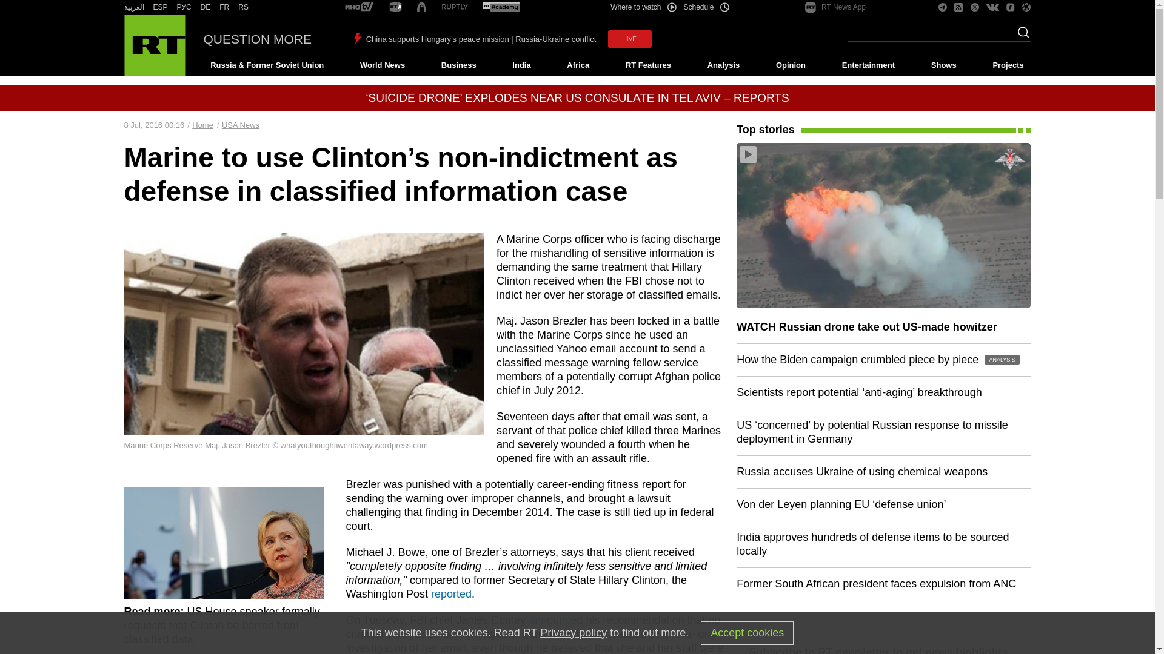 Image resolution: width=1164 pixels, height=654 pixels. What do you see at coordinates (382, 65) in the screenshot?
I see `World News` at bounding box center [382, 65].